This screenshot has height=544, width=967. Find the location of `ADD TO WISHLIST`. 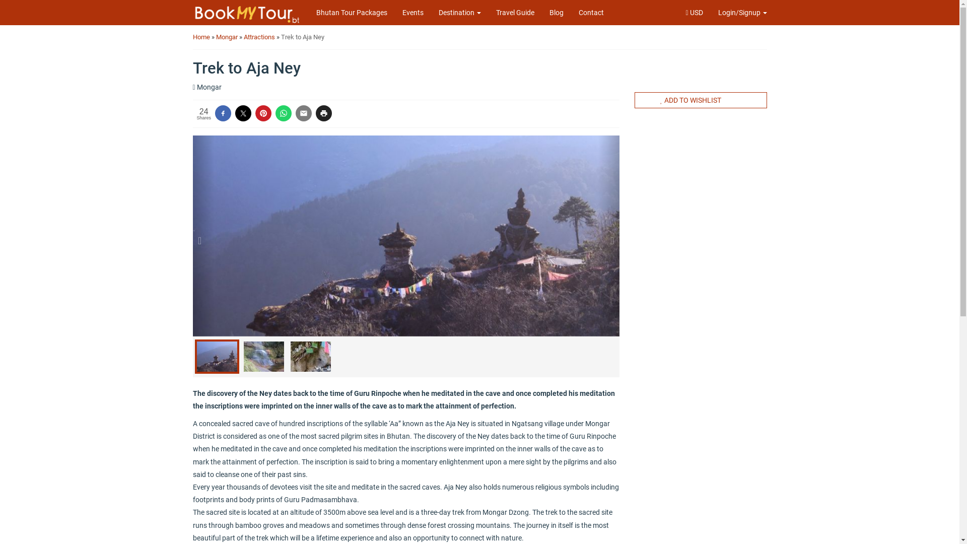

ADD TO WISHLIST is located at coordinates (701, 100).